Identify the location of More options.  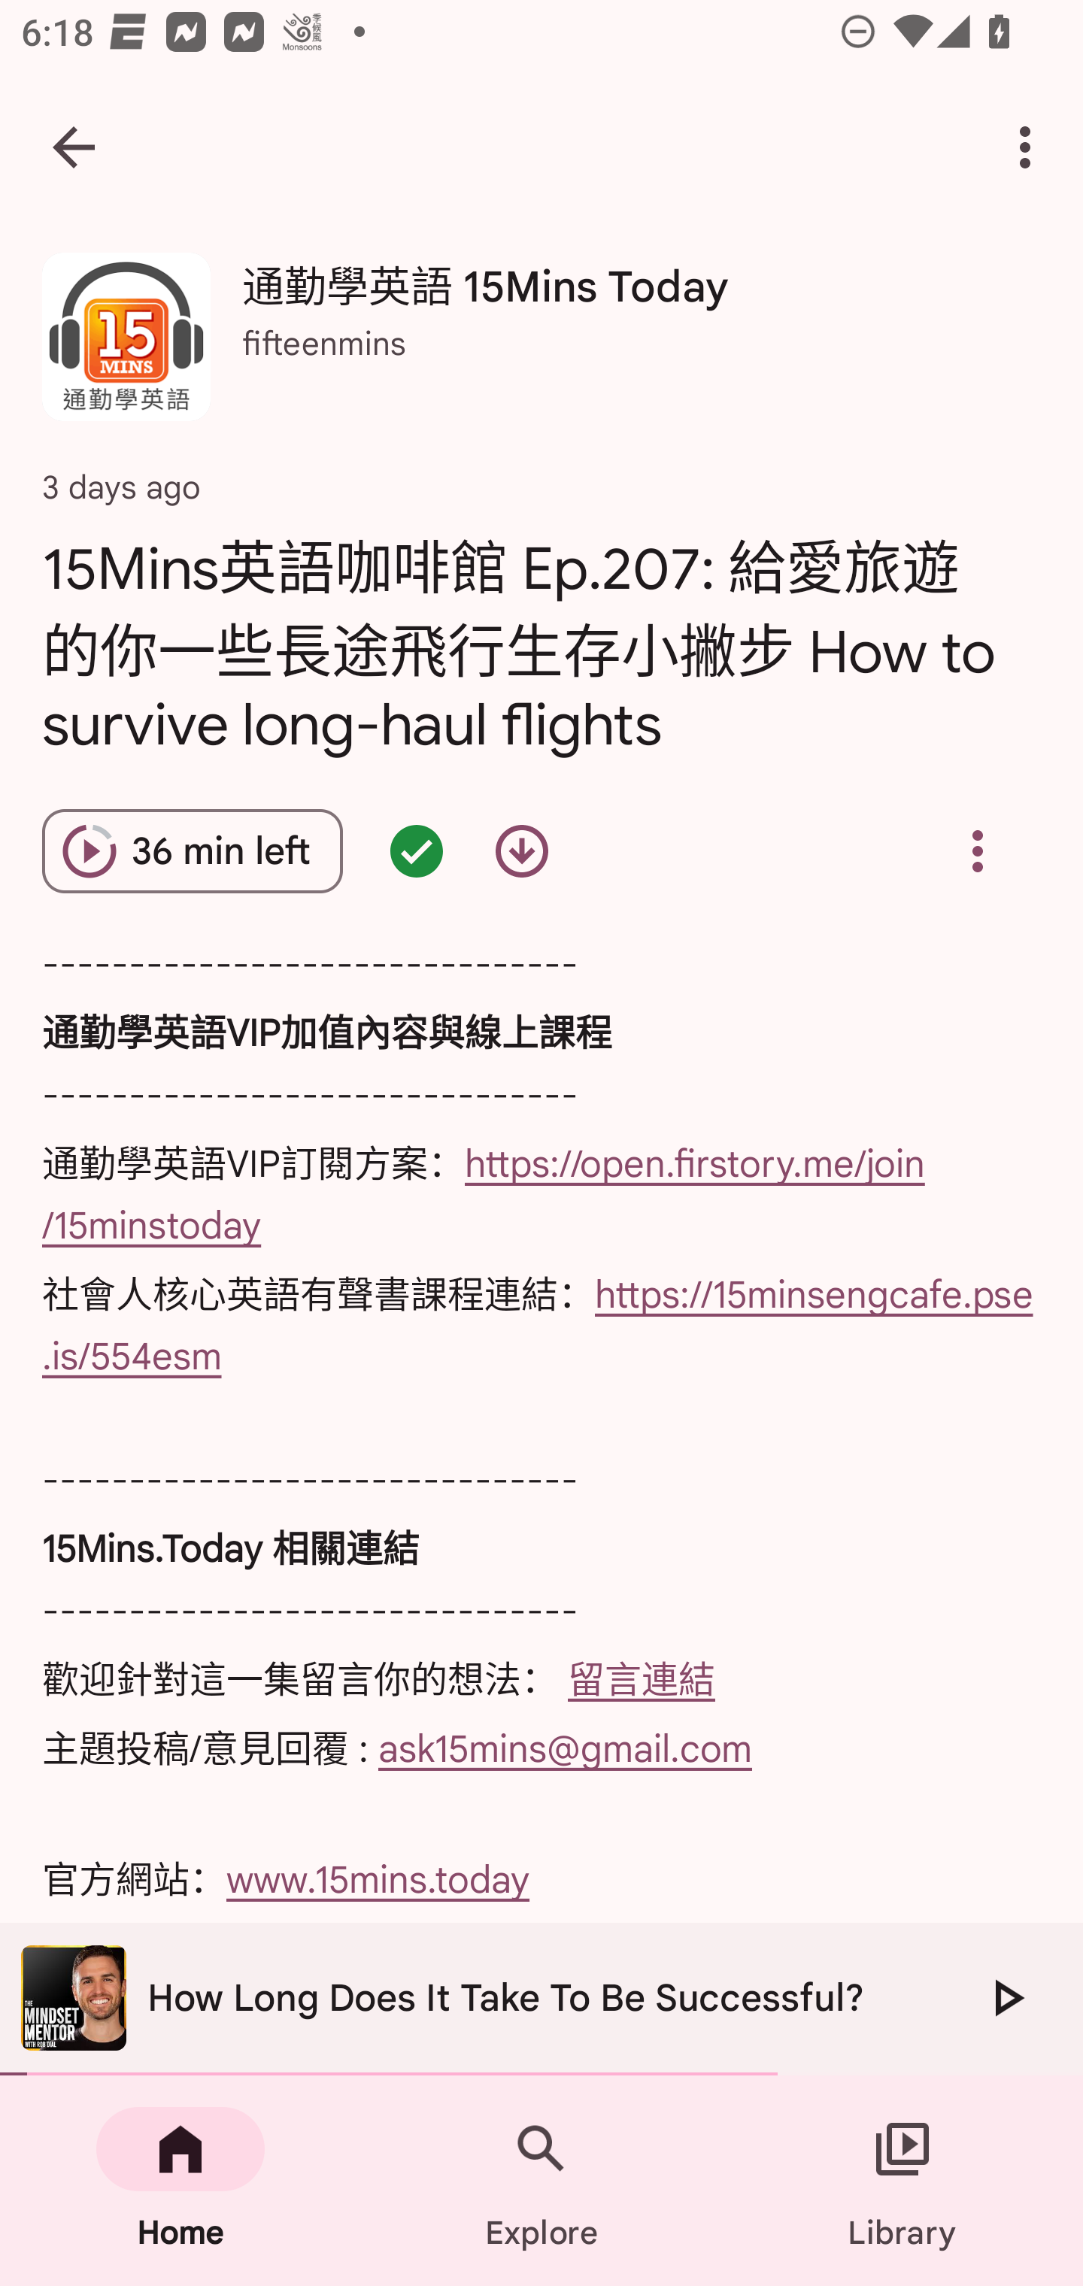
(1030, 147).